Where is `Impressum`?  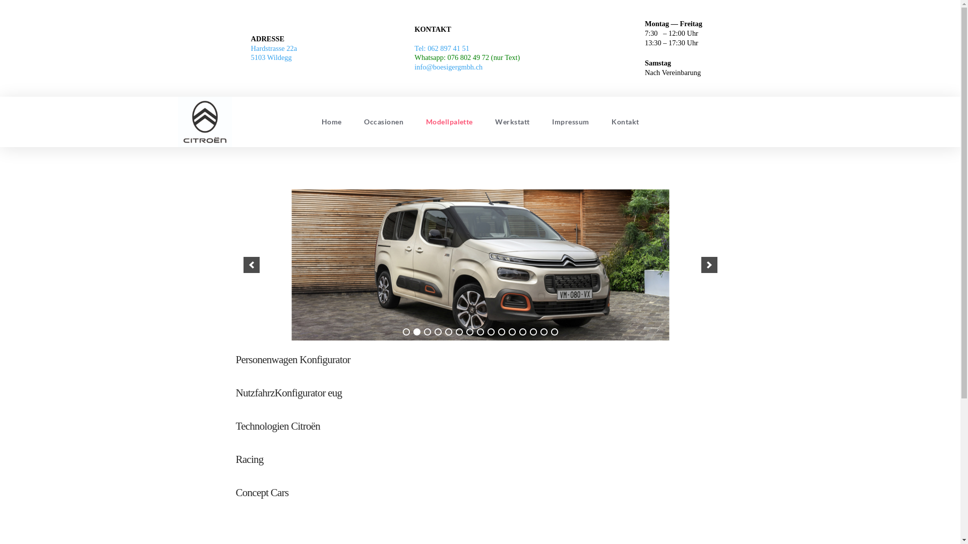 Impressum is located at coordinates (571, 122).